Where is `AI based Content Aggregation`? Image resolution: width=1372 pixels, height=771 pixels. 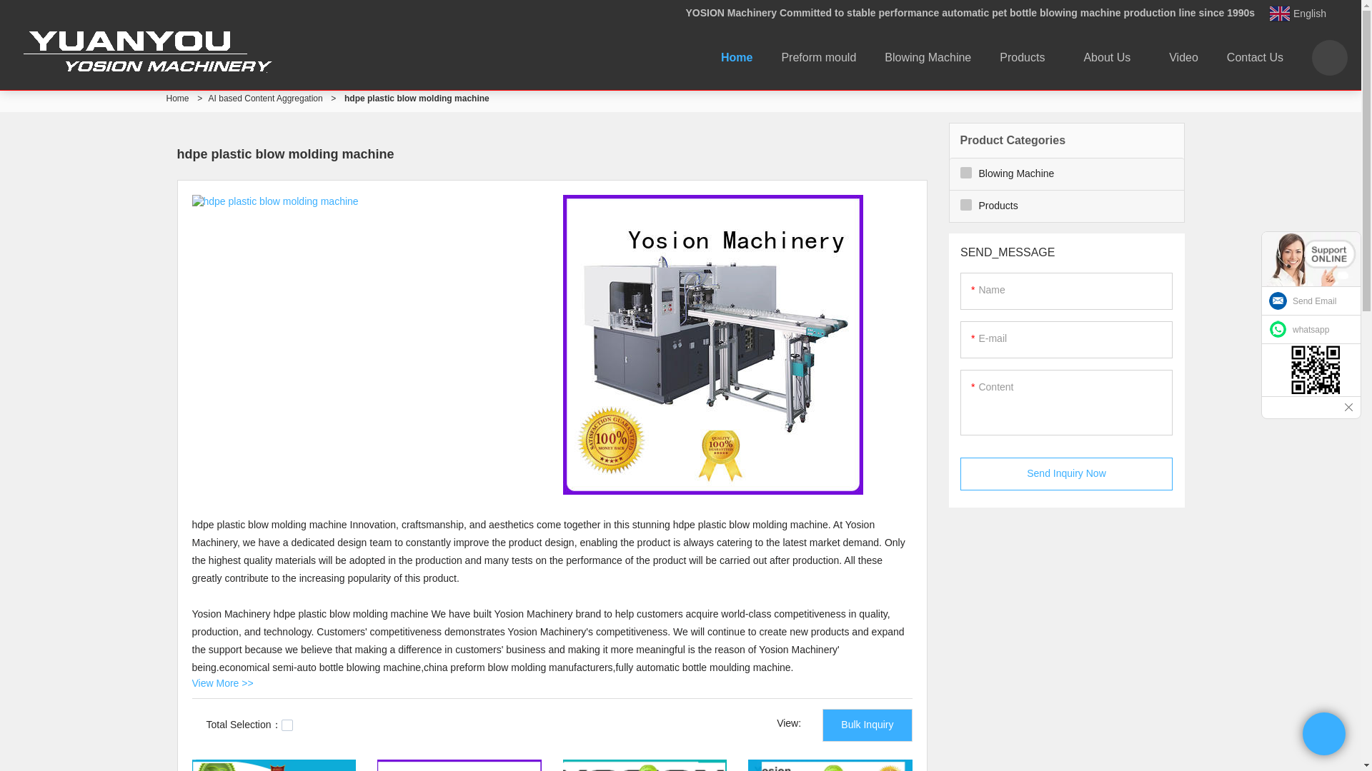 AI based Content Aggregation is located at coordinates (265, 98).